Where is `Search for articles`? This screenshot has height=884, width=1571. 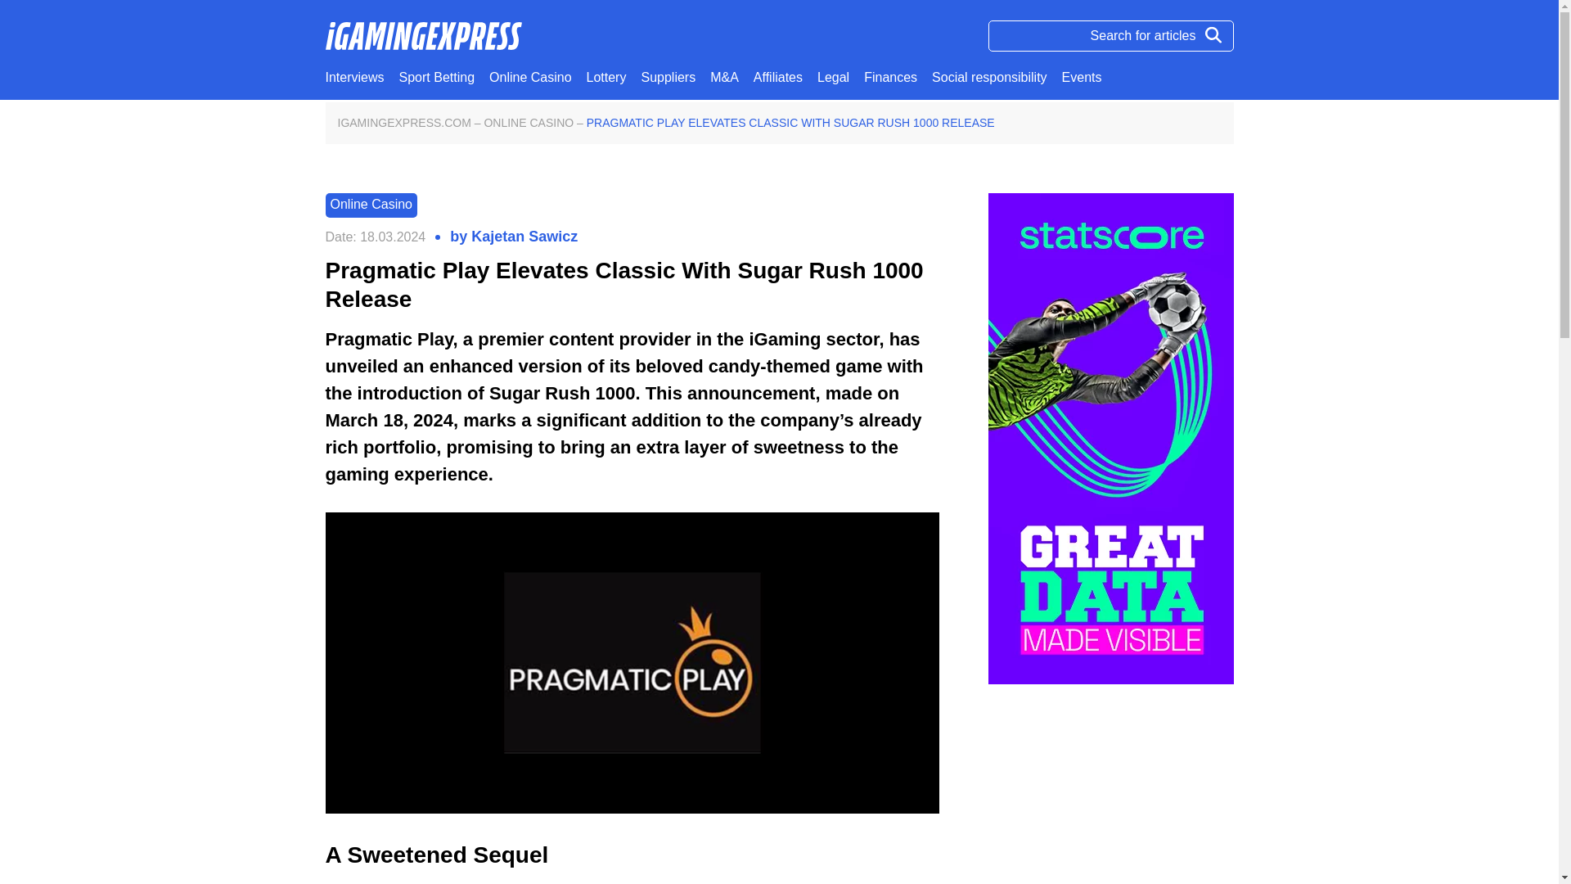 Search for articles is located at coordinates (1110, 35).